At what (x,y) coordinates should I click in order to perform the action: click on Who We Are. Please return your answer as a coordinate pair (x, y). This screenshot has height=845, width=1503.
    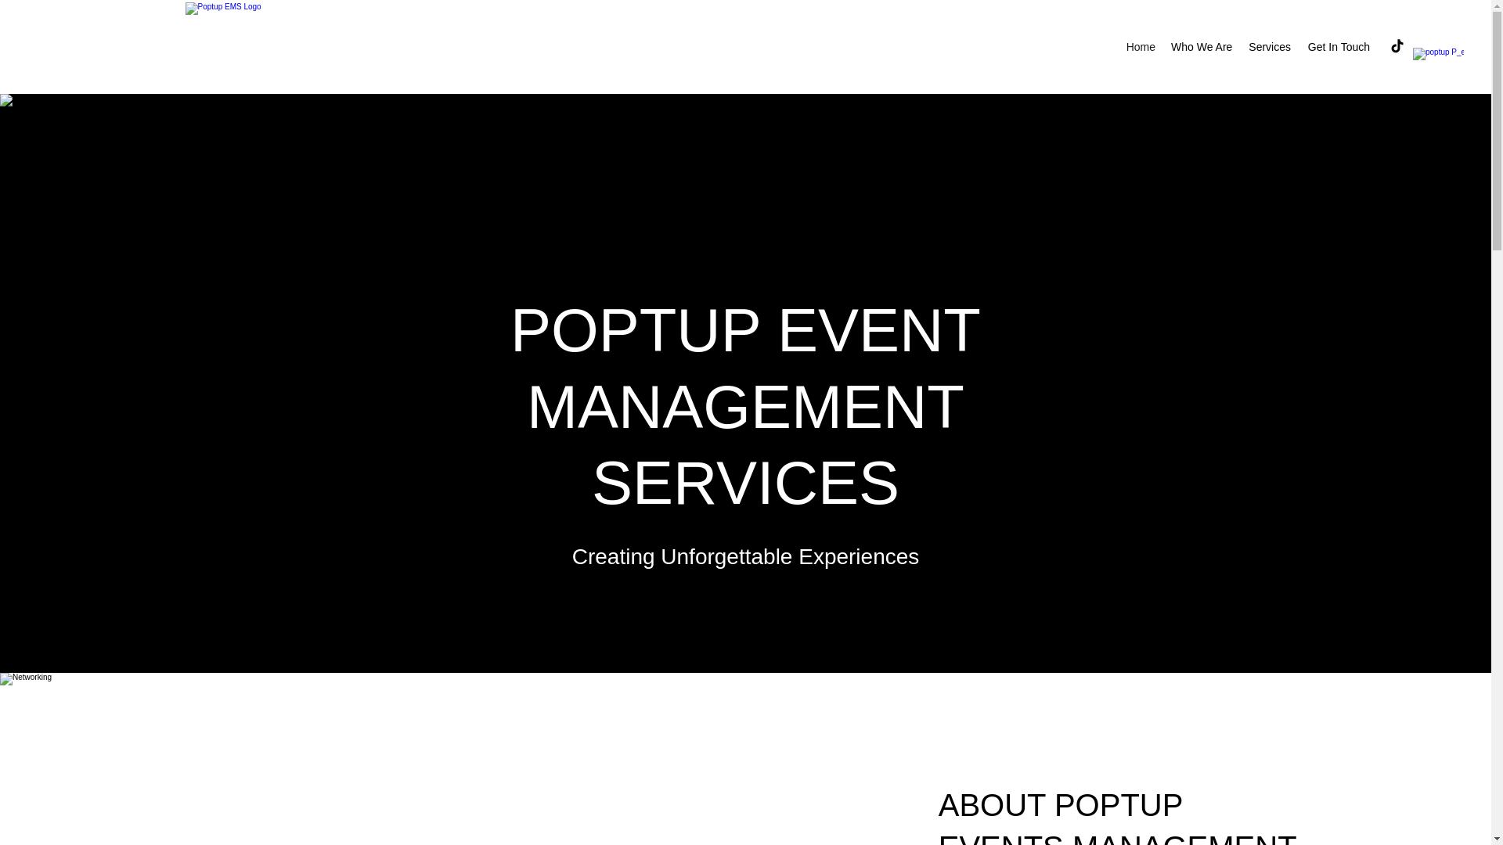
    Looking at the image, I should click on (1202, 47).